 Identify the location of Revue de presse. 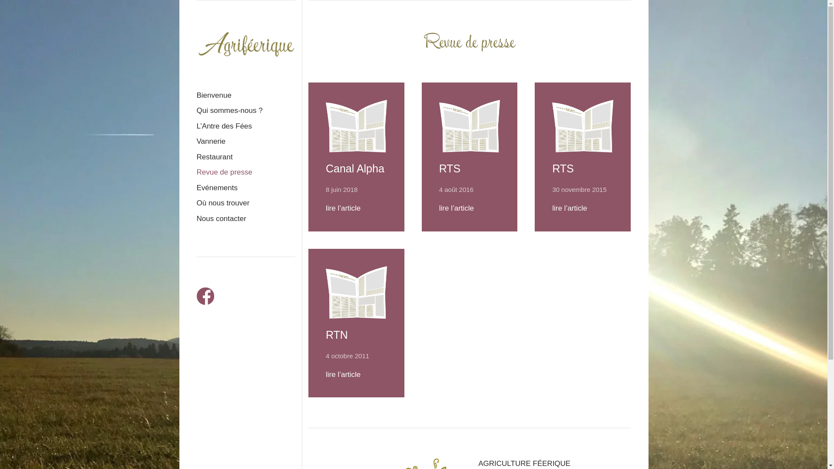
(246, 172).